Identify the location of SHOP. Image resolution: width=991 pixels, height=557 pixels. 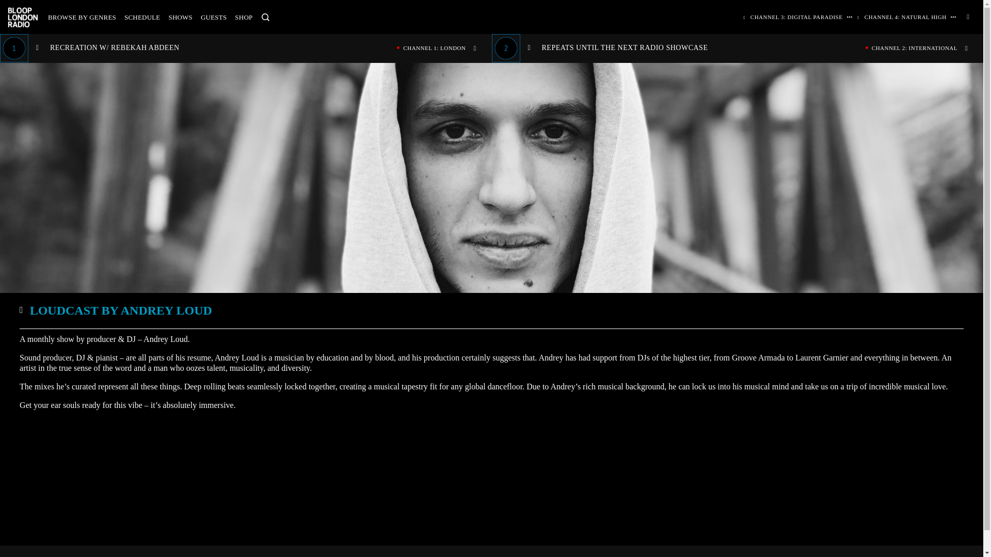
(244, 17).